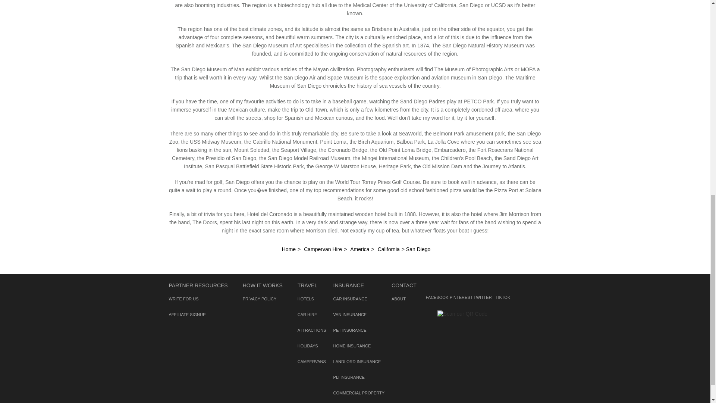  I want to click on AFFILIATE SIGNUP, so click(187, 314).